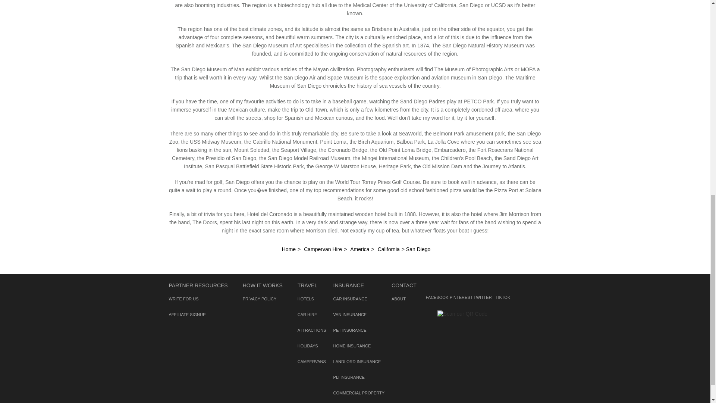  I want to click on AFFILIATE SIGNUP, so click(187, 314).